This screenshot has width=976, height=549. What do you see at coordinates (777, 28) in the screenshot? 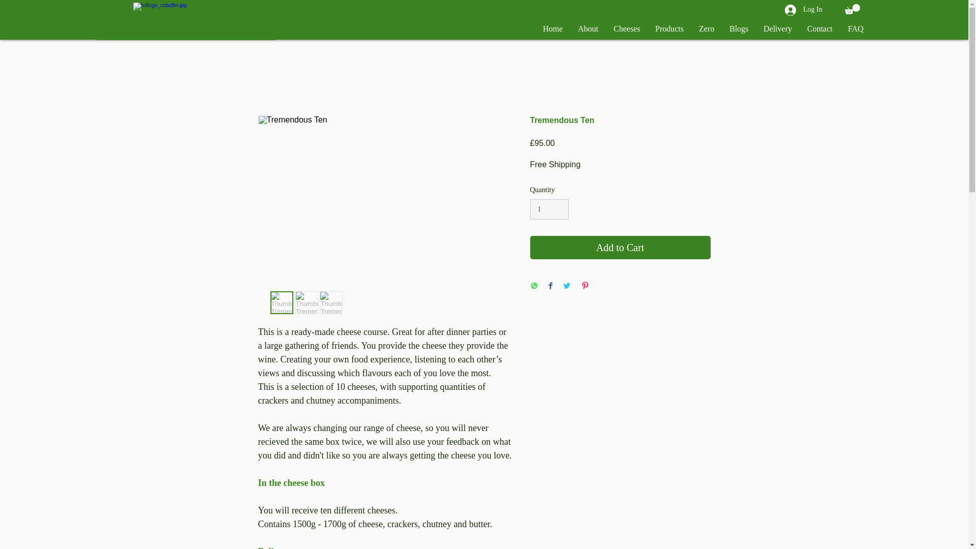
I see `Delivery` at bounding box center [777, 28].